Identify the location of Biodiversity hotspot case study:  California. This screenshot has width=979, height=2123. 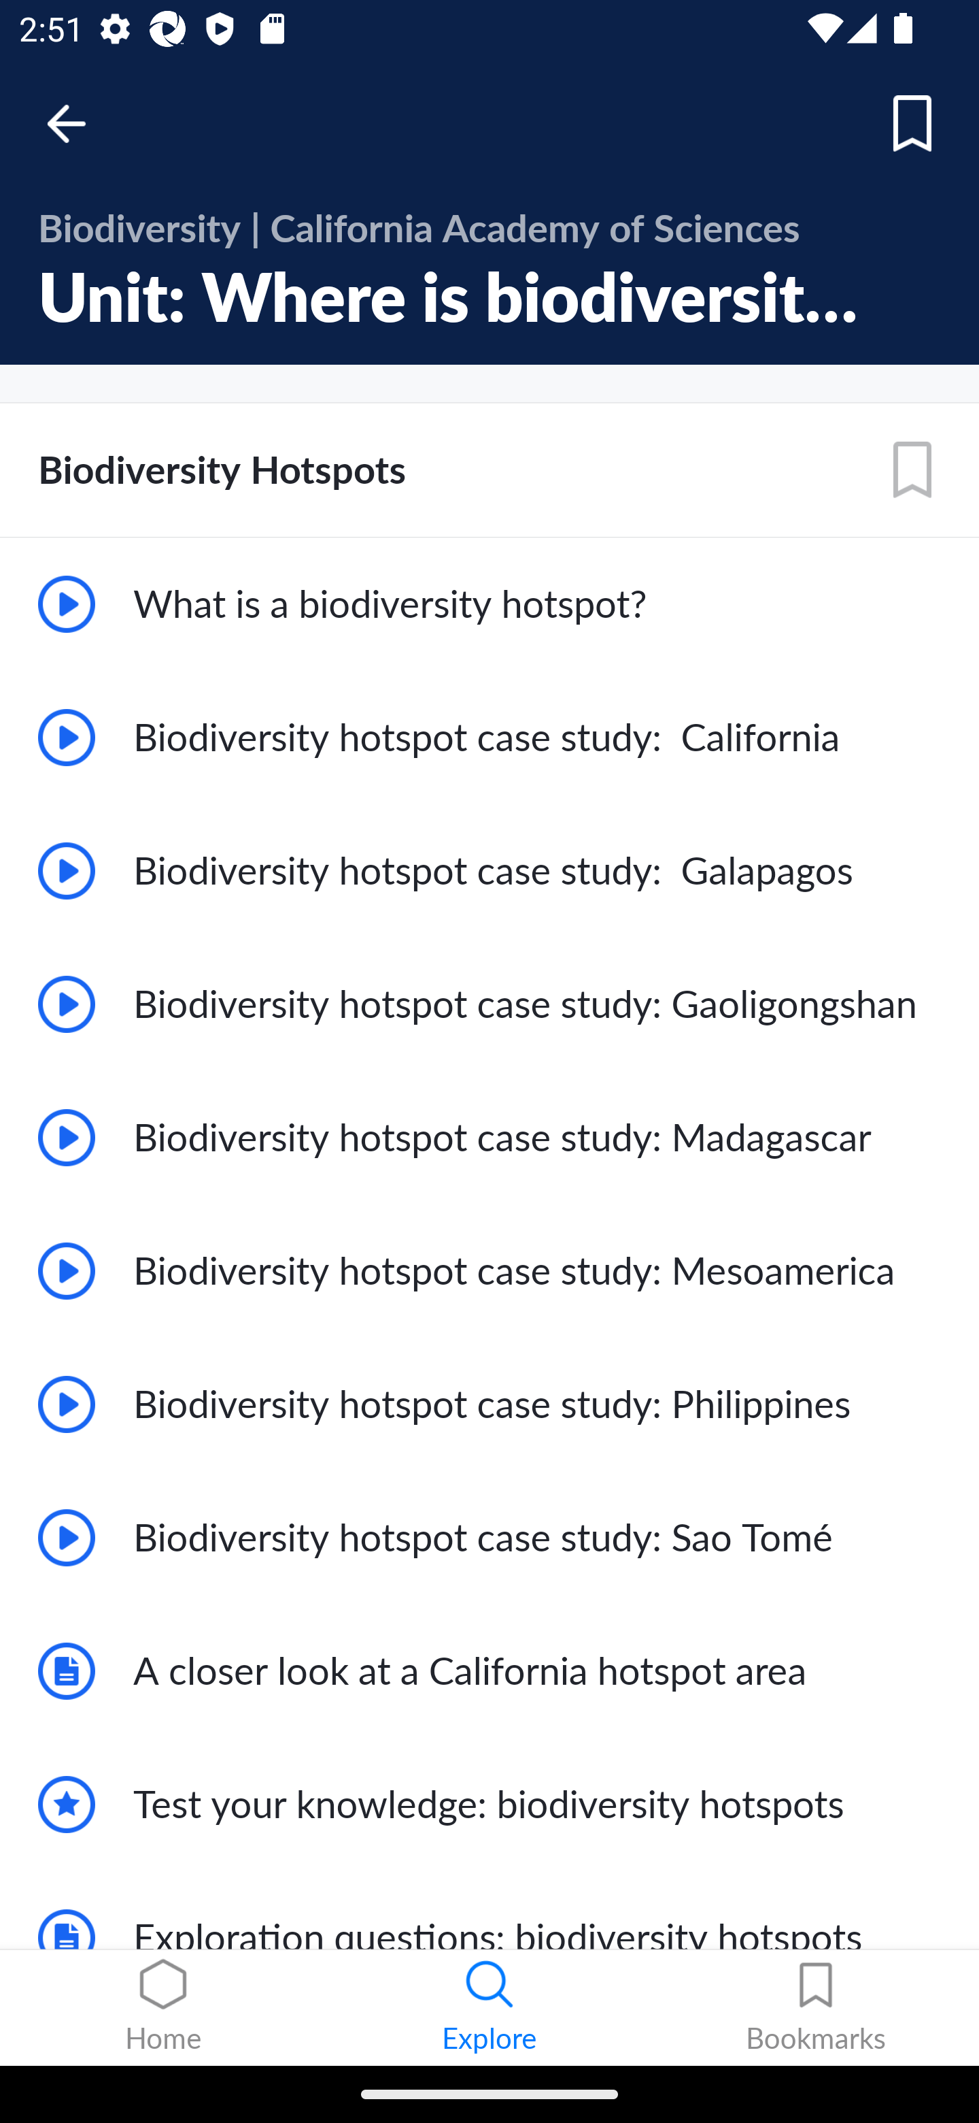
(489, 738).